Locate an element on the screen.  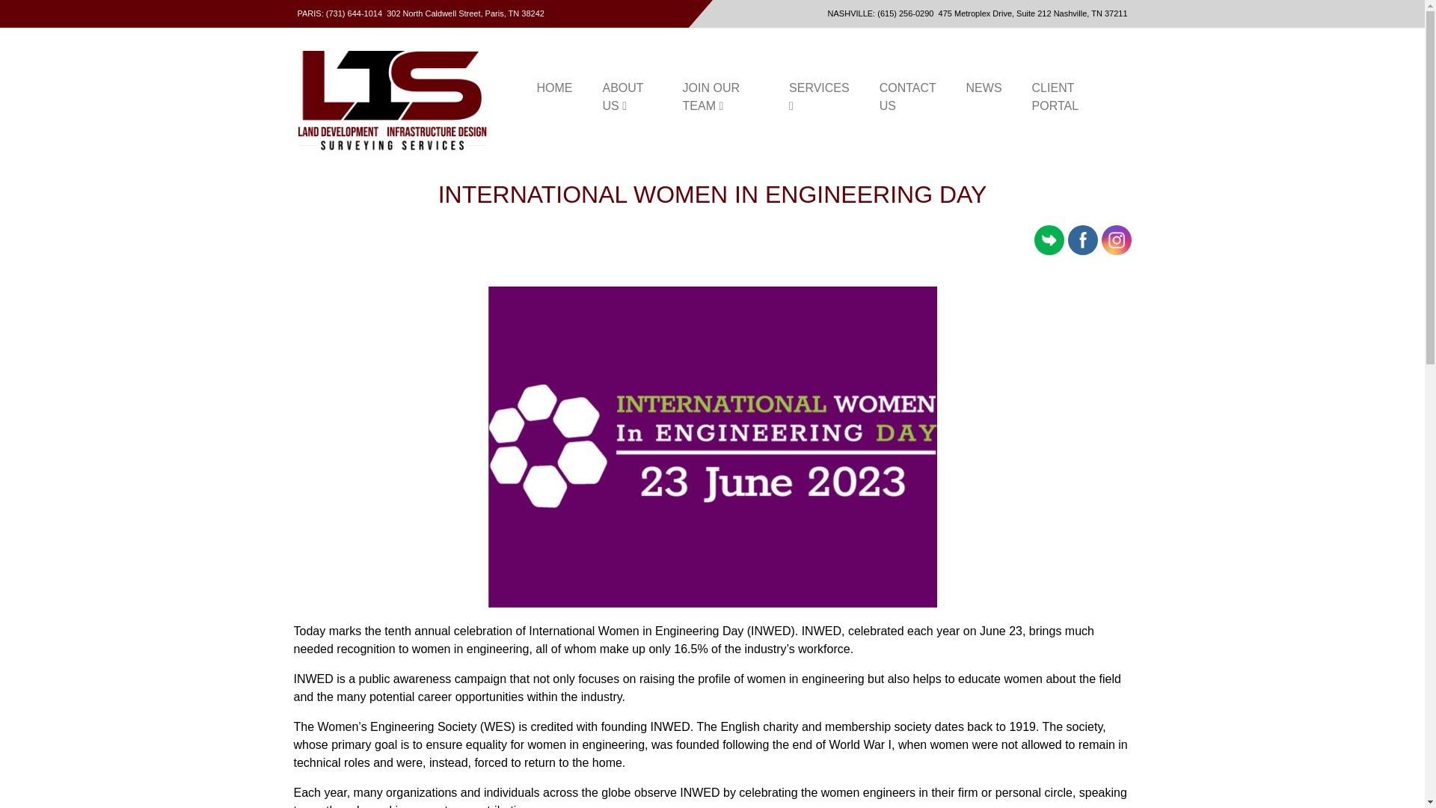
Join Our Team is located at coordinates (720, 97).